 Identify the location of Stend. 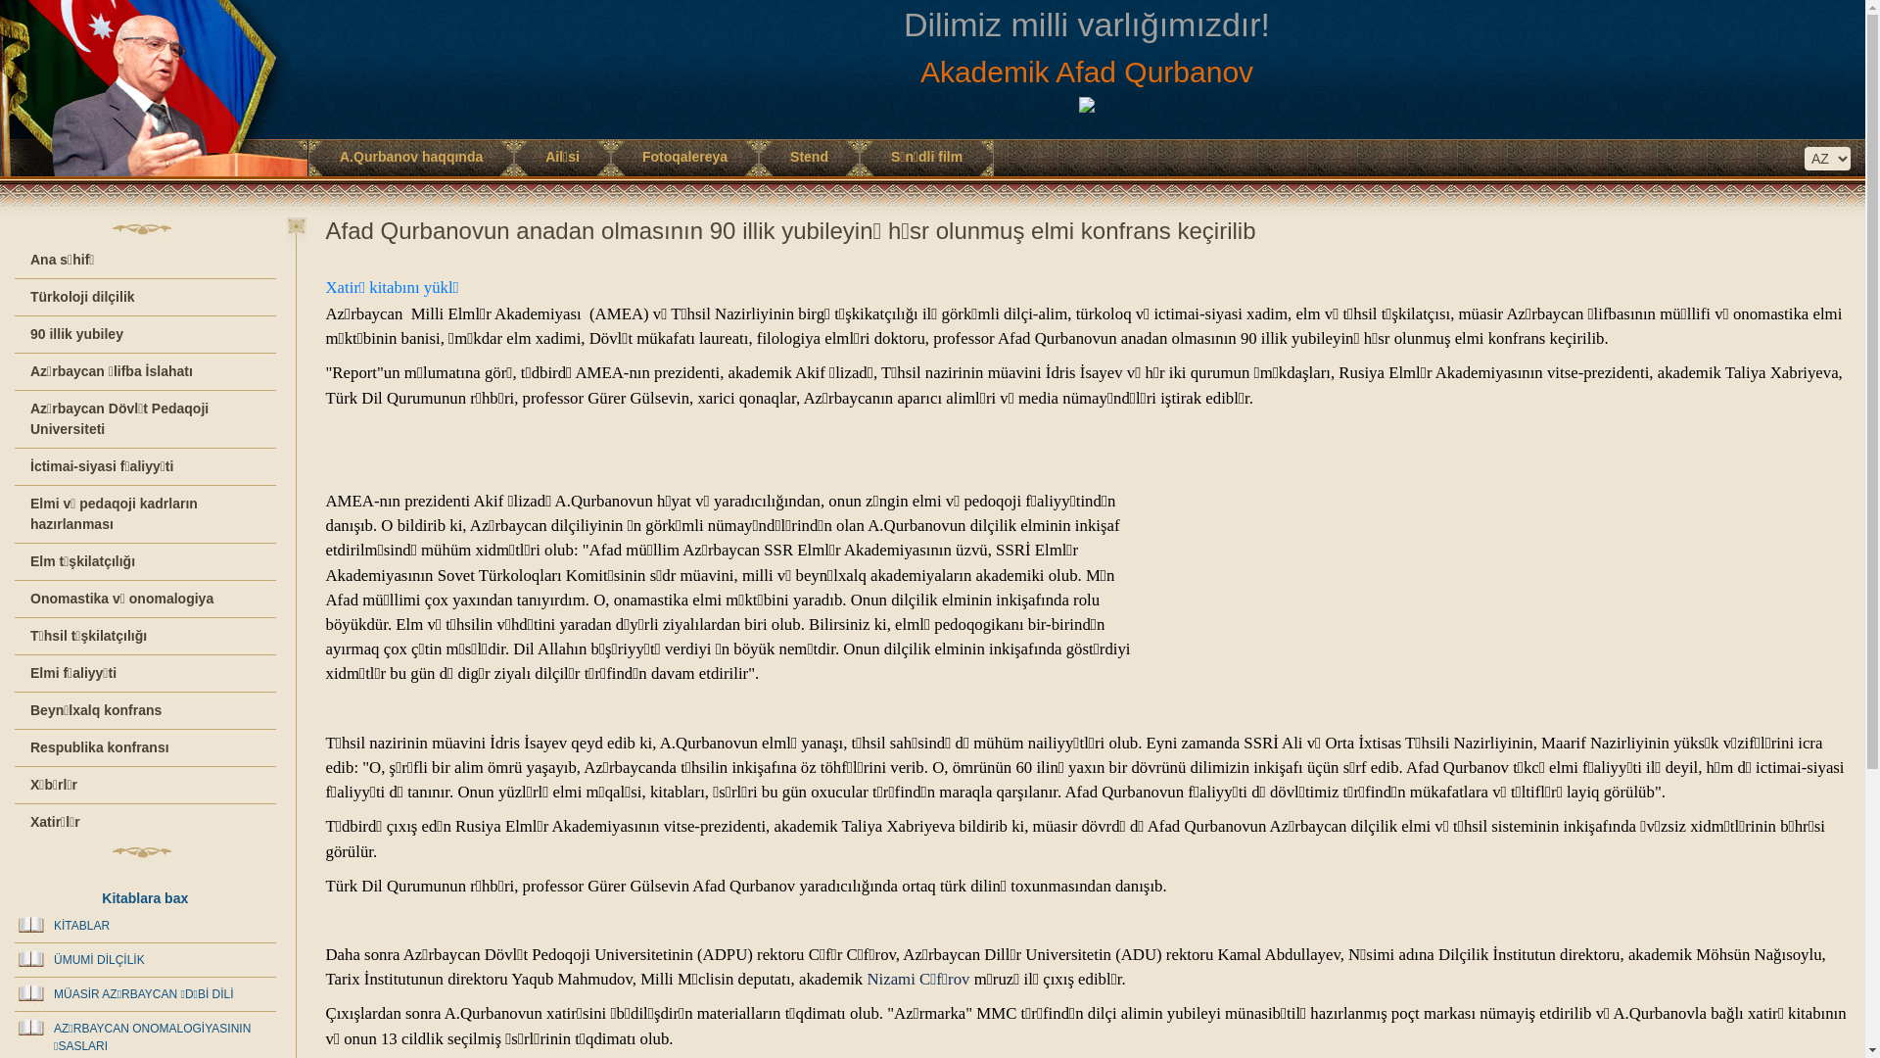
(809, 157).